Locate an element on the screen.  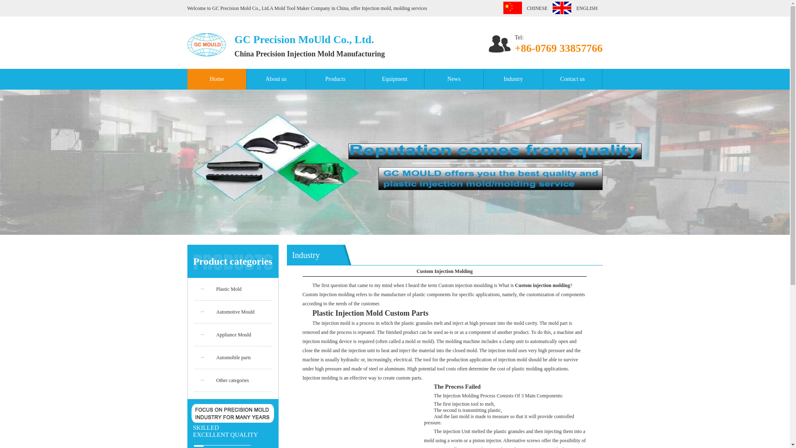
Home is located at coordinates (217, 79).